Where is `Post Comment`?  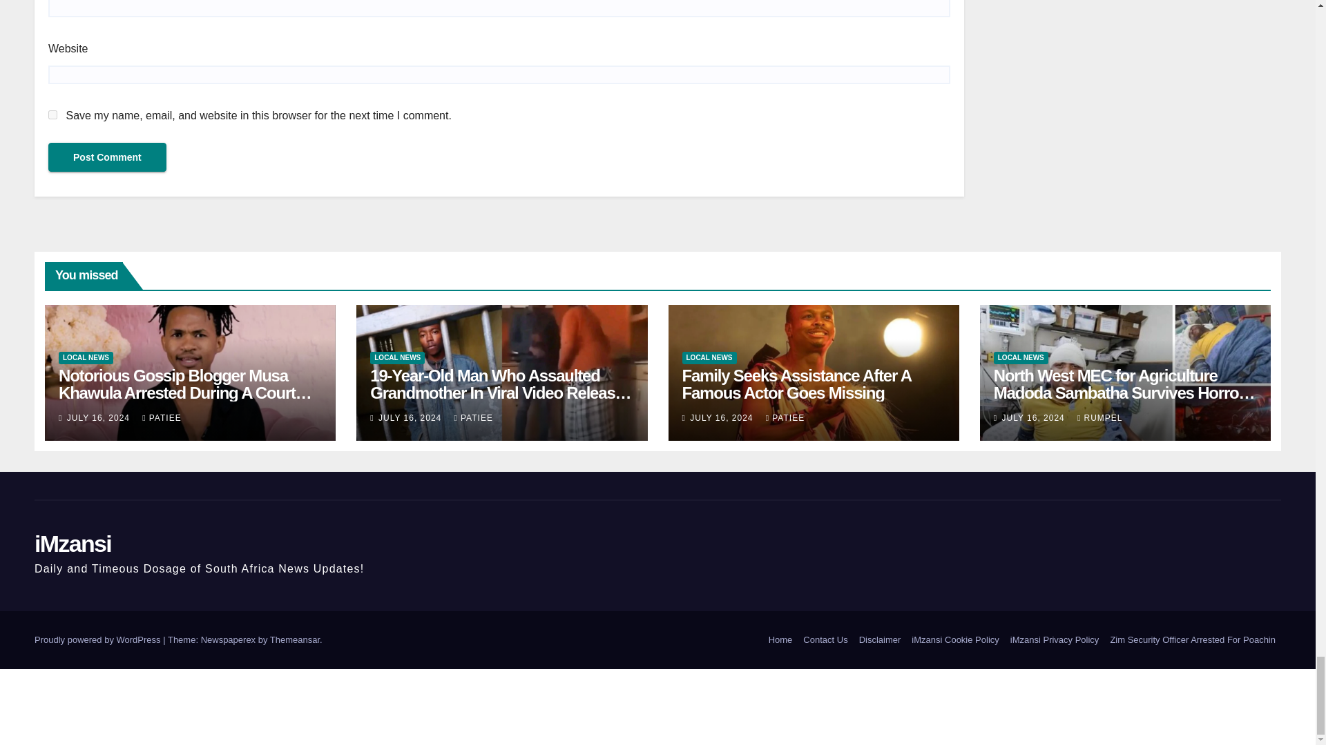
Post Comment is located at coordinates (107, 157).